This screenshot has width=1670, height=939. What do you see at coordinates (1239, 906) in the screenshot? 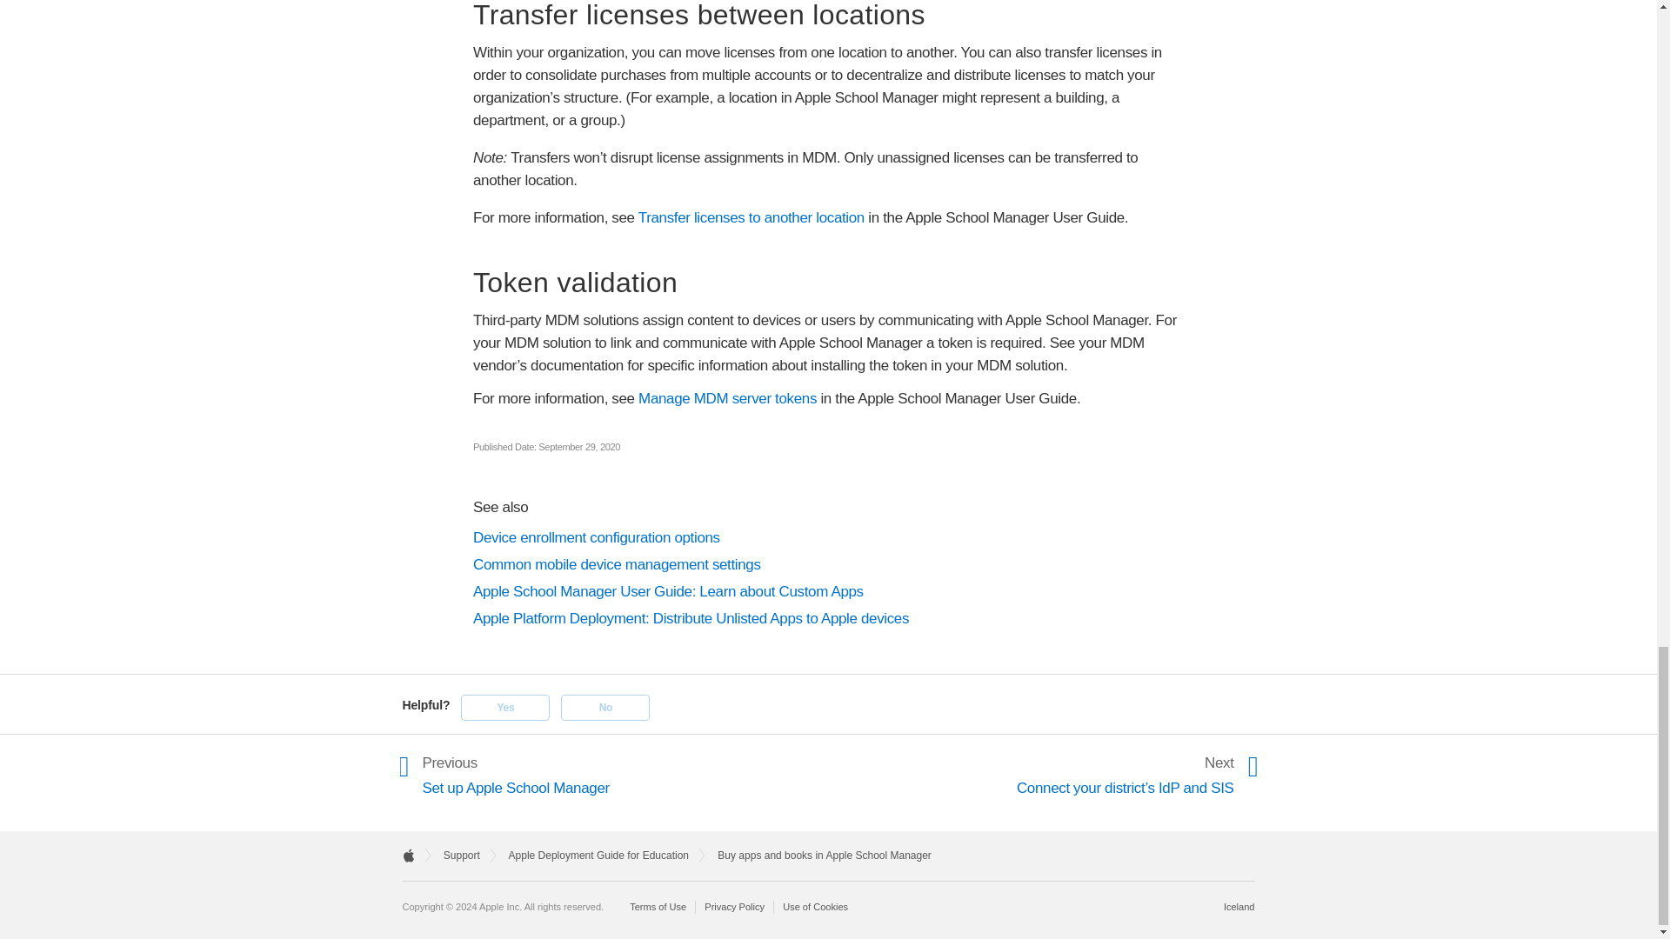
I see `Iceland` at bounding box center [1239, 906].